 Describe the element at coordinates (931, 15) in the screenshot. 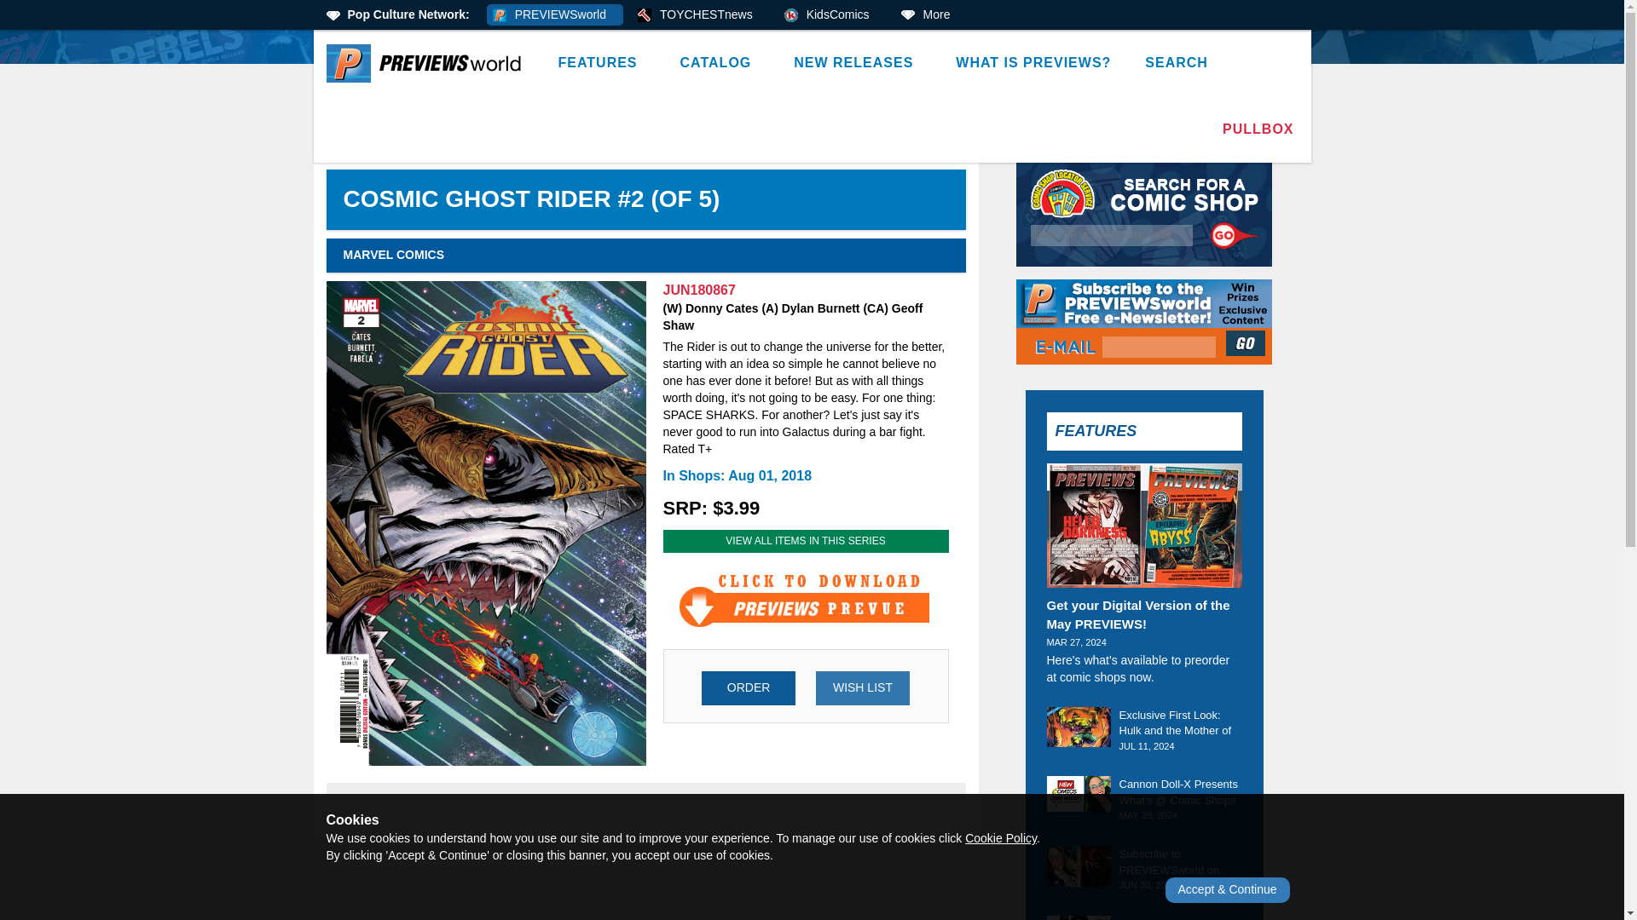

I see `More` at that location.